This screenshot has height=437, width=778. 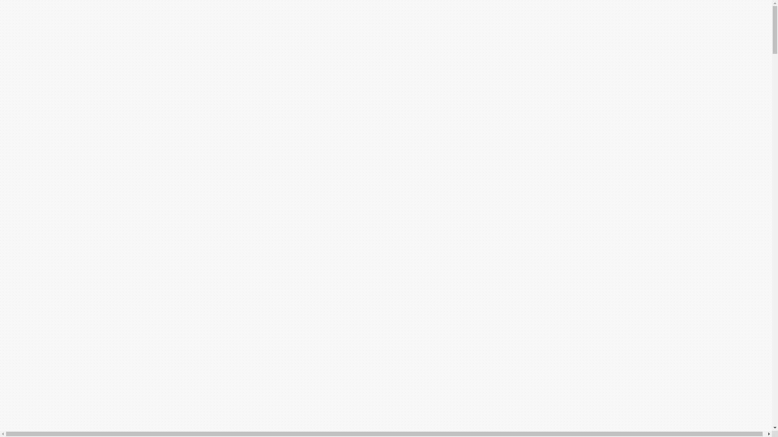 What do you see at coordinates (49, 370) in the screenshot?
I see `Deniliquin` at bounding box center [49, 370].